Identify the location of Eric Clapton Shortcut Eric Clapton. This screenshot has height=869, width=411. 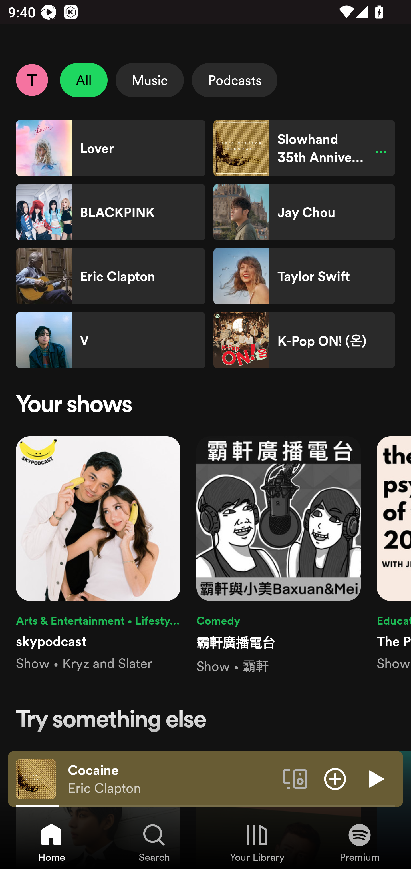
(111, 276).